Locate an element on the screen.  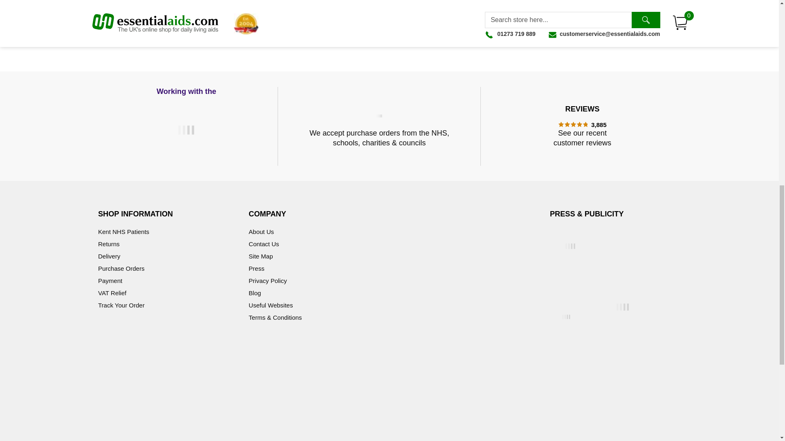
Payment is located at coordinates (110, 281).